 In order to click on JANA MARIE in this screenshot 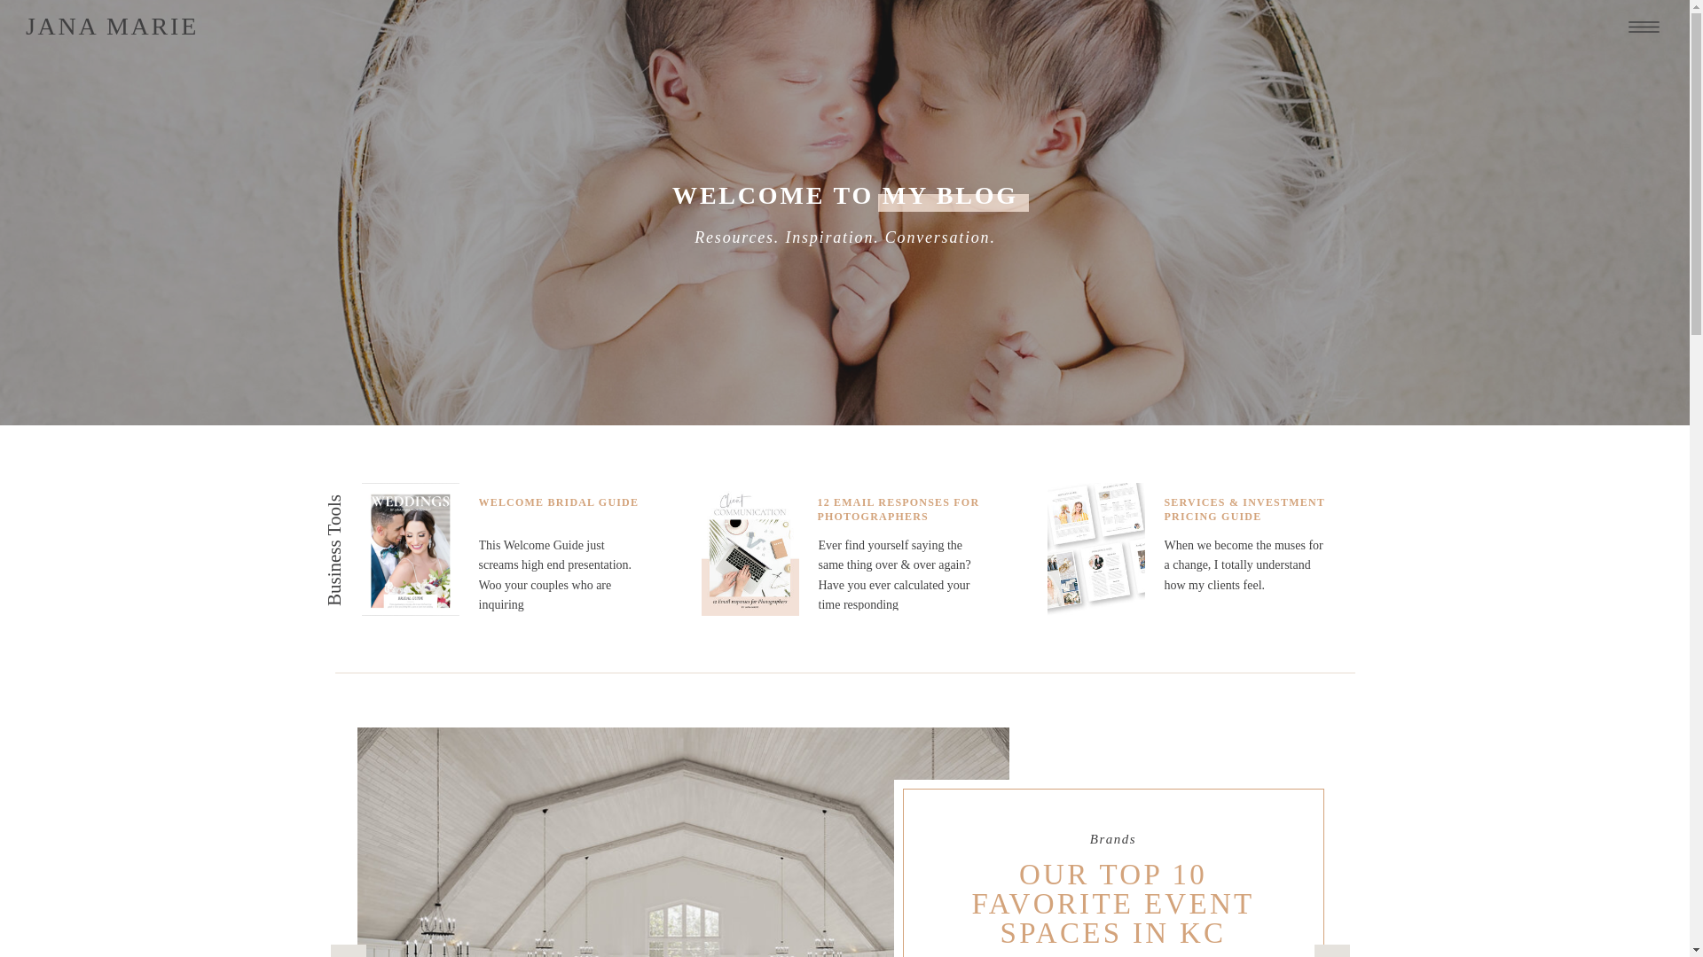, I will do `click(112, 29)`.